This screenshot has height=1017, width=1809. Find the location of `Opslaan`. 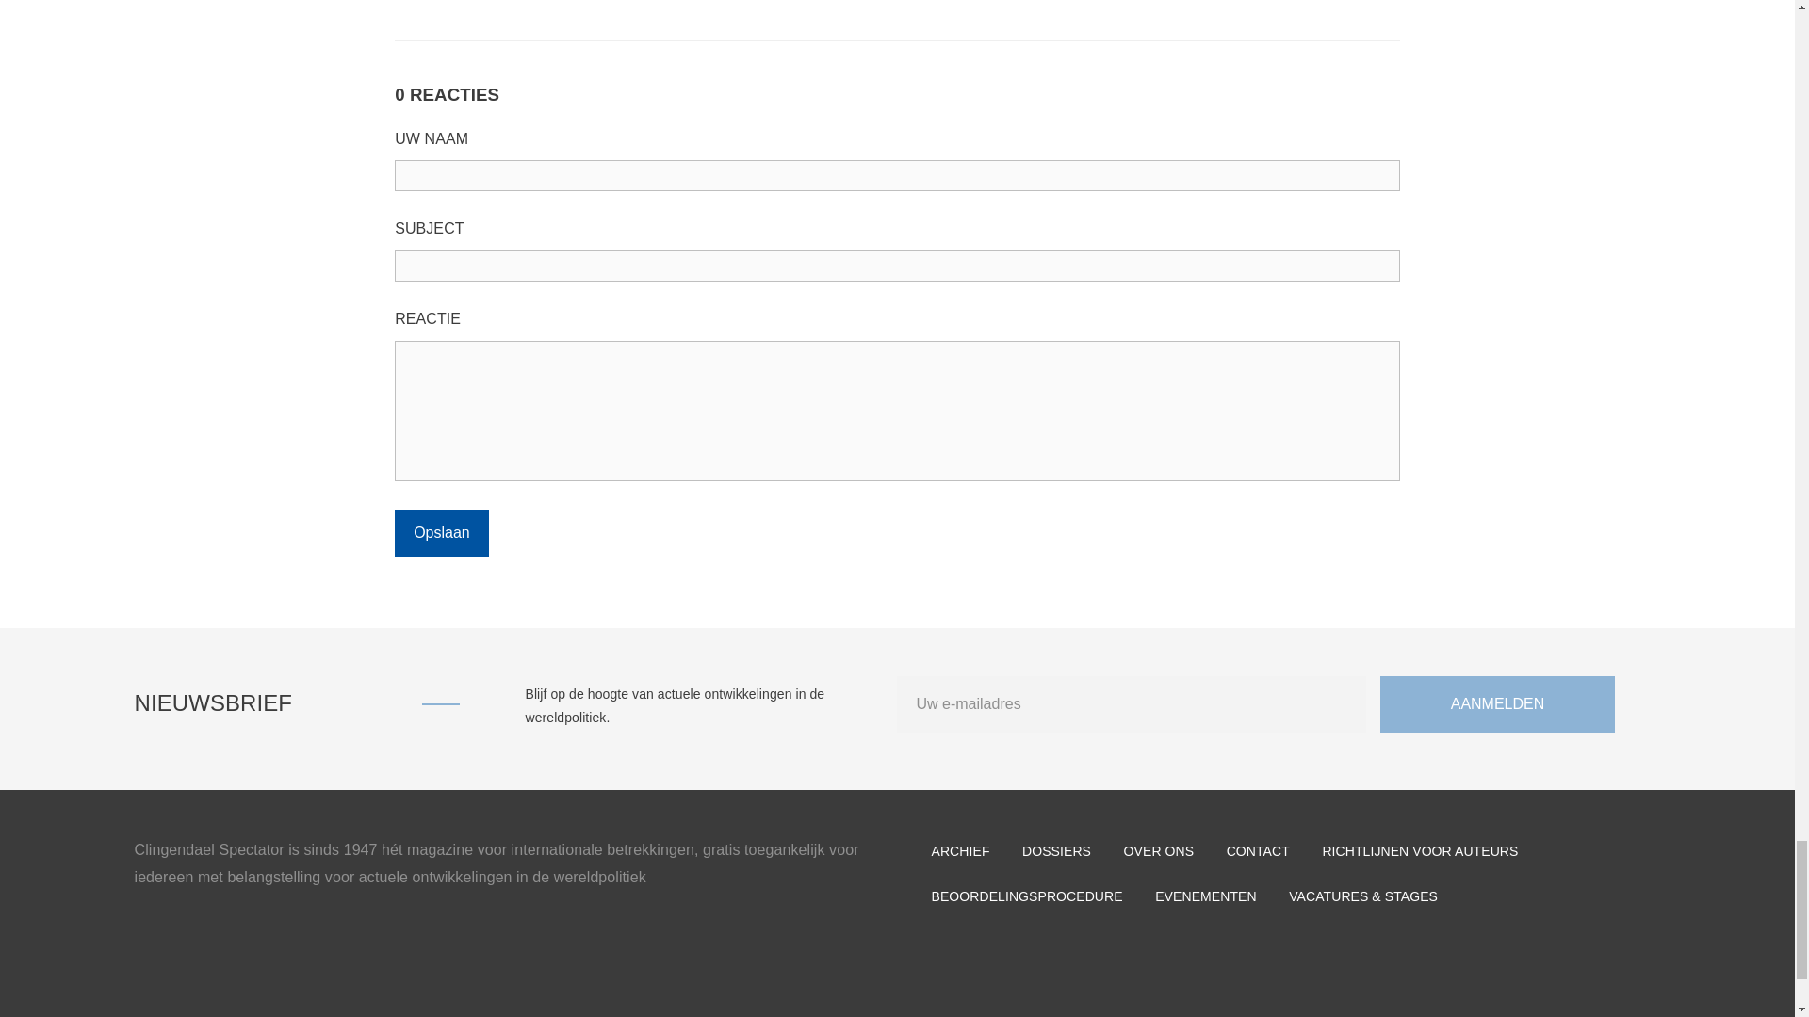

Opslaan is located at coordinates (441, 533).